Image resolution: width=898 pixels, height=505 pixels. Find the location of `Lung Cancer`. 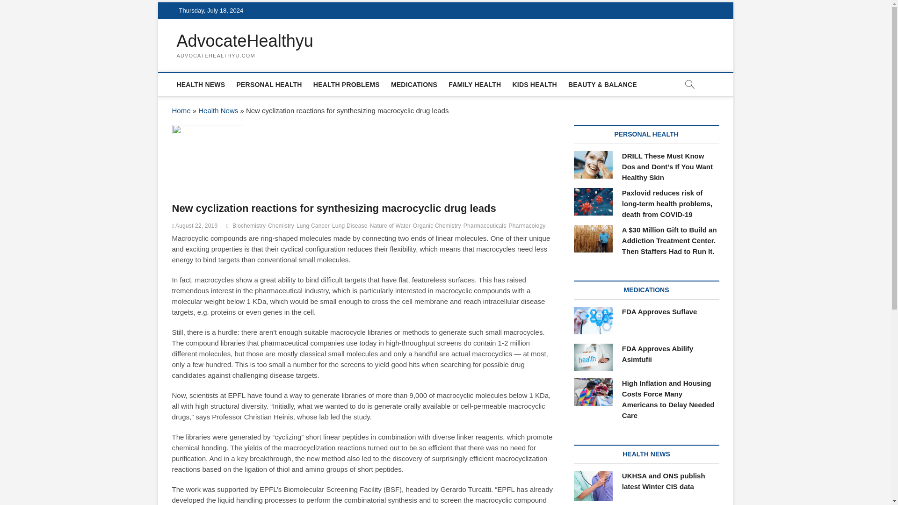

Lung Cancer is located at coordinates (314, 227).